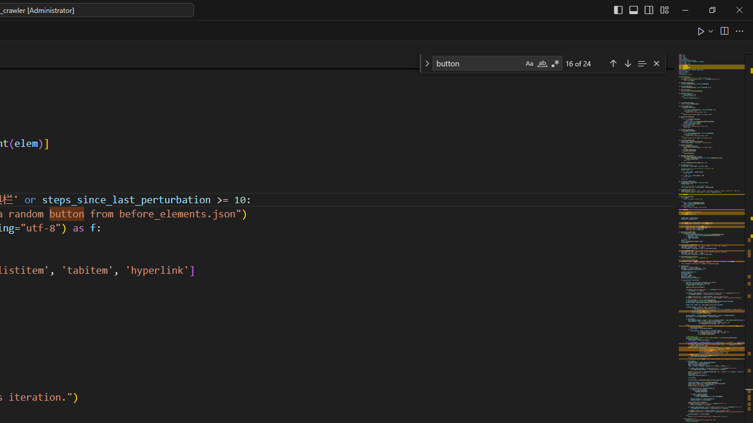  What do you see at coordinates (427, 63) in the screenshot?
I see `Toggle Replace` at bounding box center [427, 63].